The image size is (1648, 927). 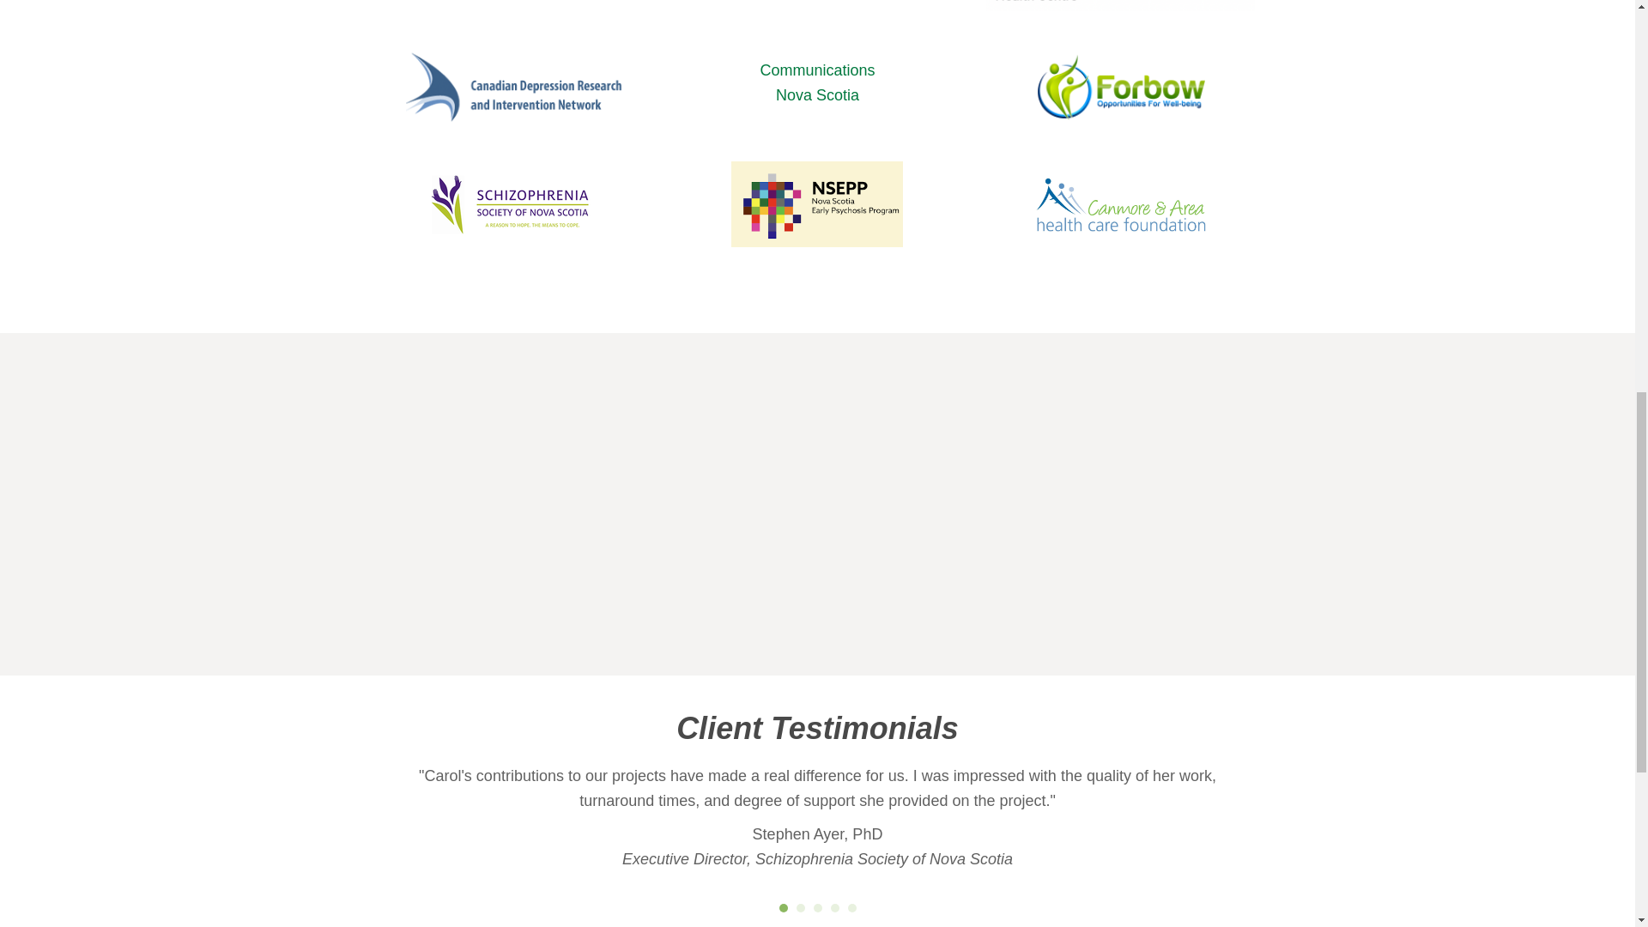 What do you see at coordinates (817, 225) in the screenshot?
I see `Nova Scotia Department of Labour, Skills and Immigration` at bounding box center [817, 225].